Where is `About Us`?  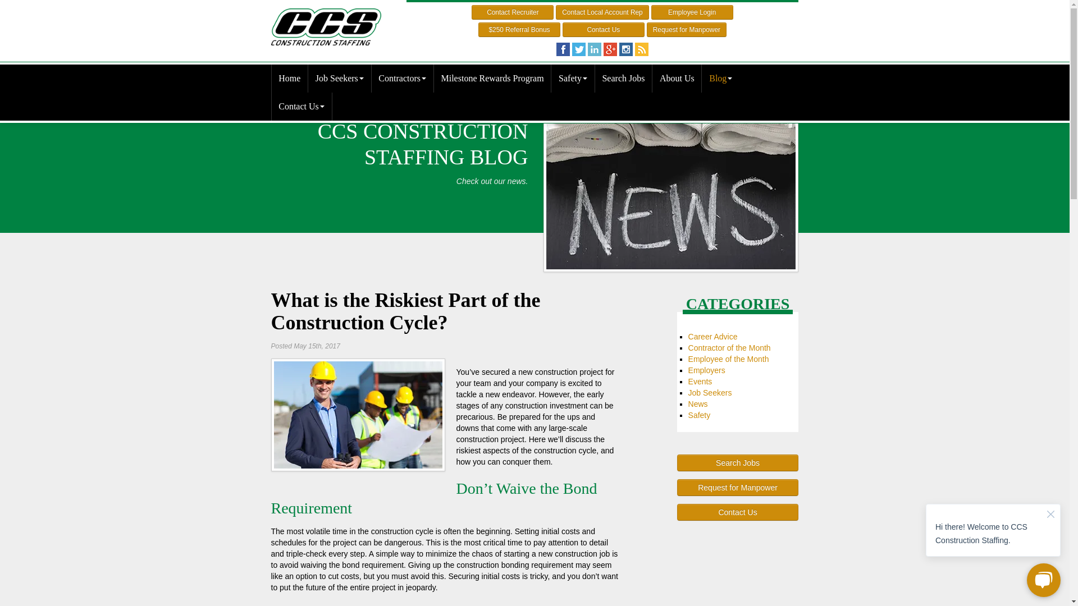 About Us is located at coordinates (677, 79).